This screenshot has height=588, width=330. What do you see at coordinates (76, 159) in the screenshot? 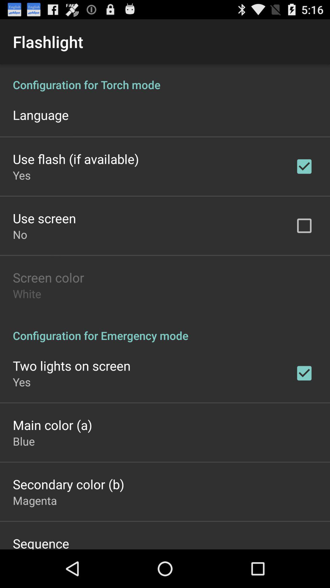
I see `turn on app above yes app` at bounding box center [76, 159].